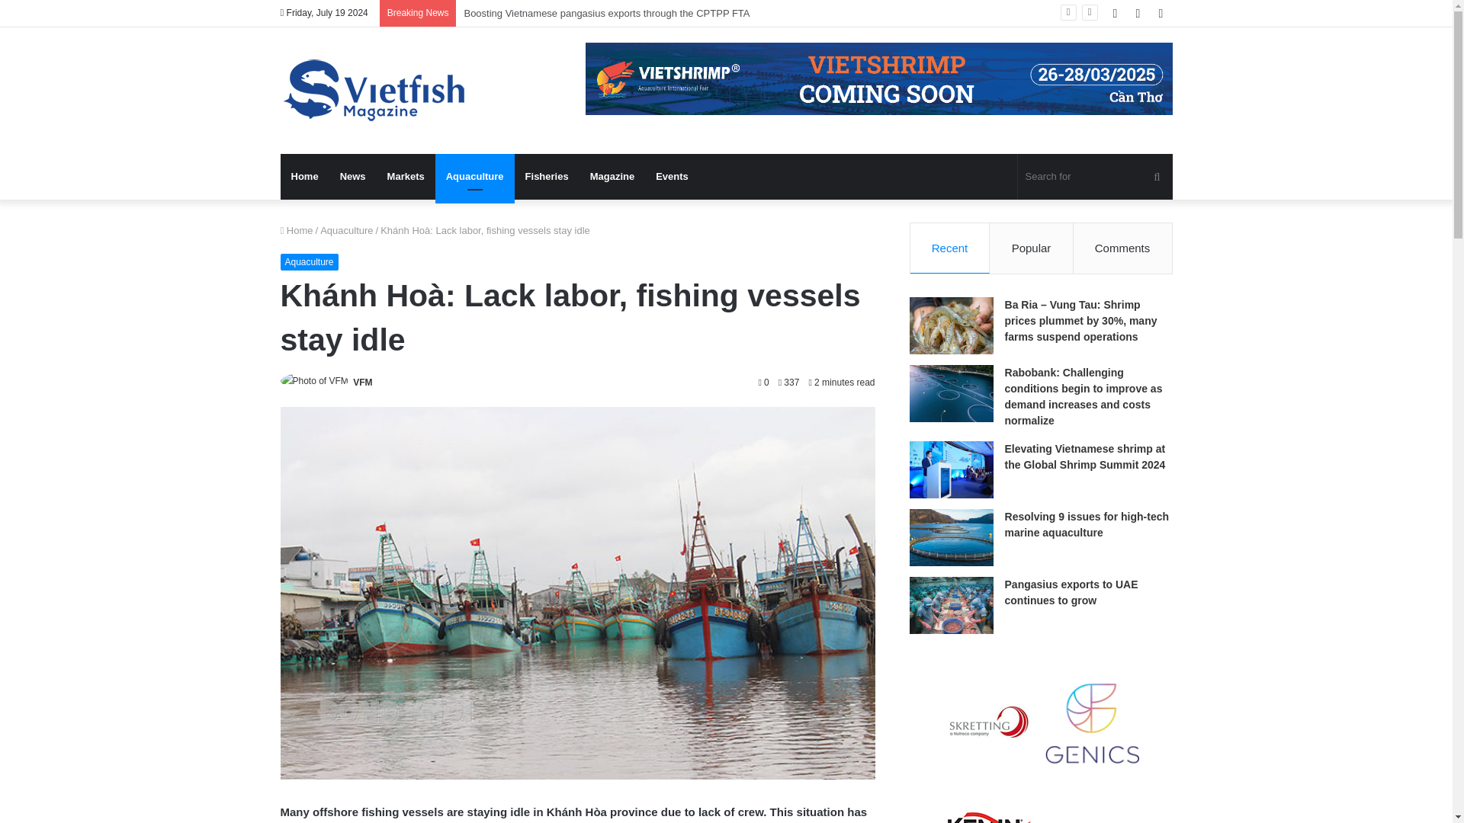 The height and width of the screenshot is (823, 1464). Describe the element at coordinates (1095, 177) in the screenshot. I see `Search for` at that location.